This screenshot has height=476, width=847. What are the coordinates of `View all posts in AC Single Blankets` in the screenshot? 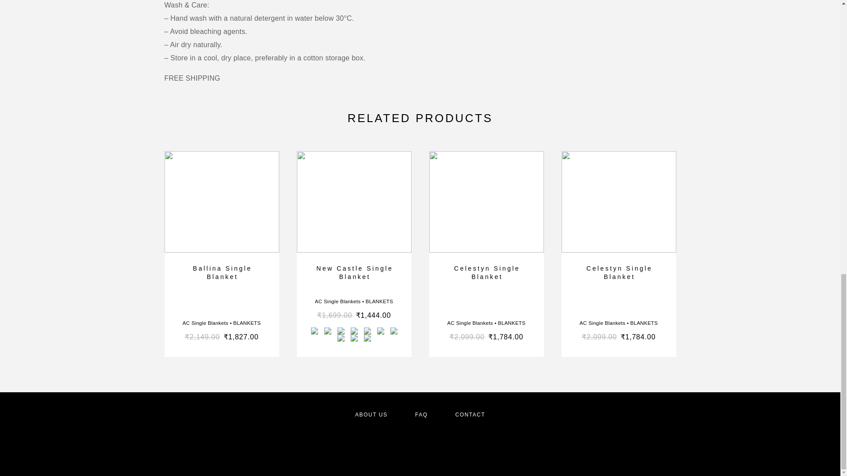 It's located at (338, 301).